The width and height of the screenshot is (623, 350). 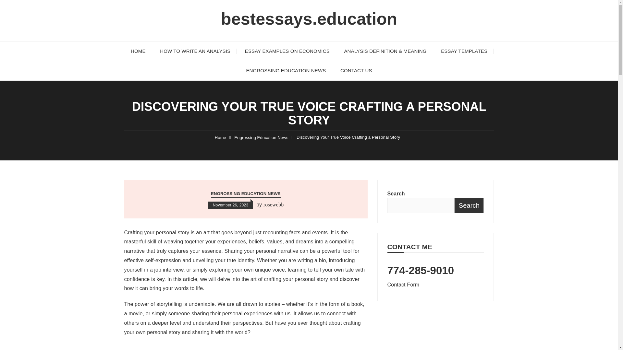 What do you see at coordinates (231, 205) in the screenshot?
I see `November 26, 2023` at bounding box center [231, 205].